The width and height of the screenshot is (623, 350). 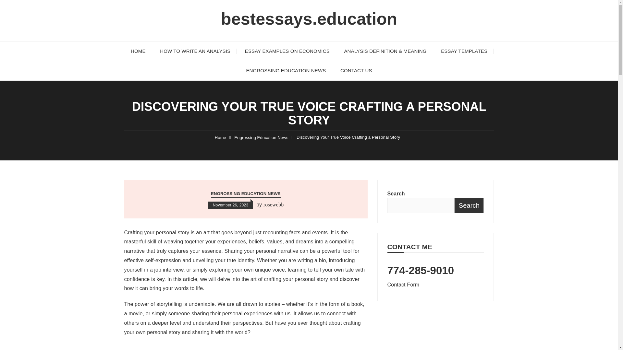 What do you see at coordinates (231, 205) in the screenshot?
I see `November 26, 2023` at bounding box center [231, 205].